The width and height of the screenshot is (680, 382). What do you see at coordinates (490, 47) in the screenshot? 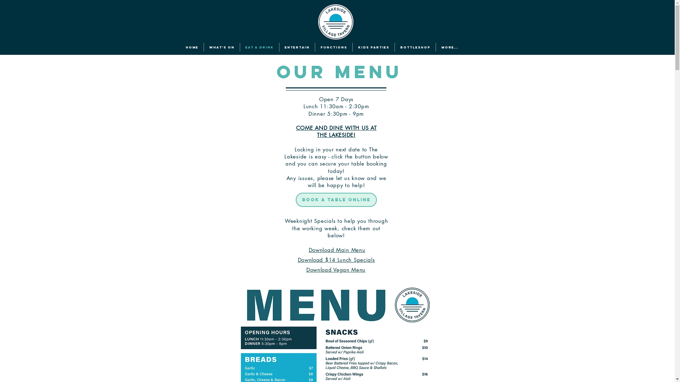
I see `Restaurant Social Bar` at bounding box center [490, 47].